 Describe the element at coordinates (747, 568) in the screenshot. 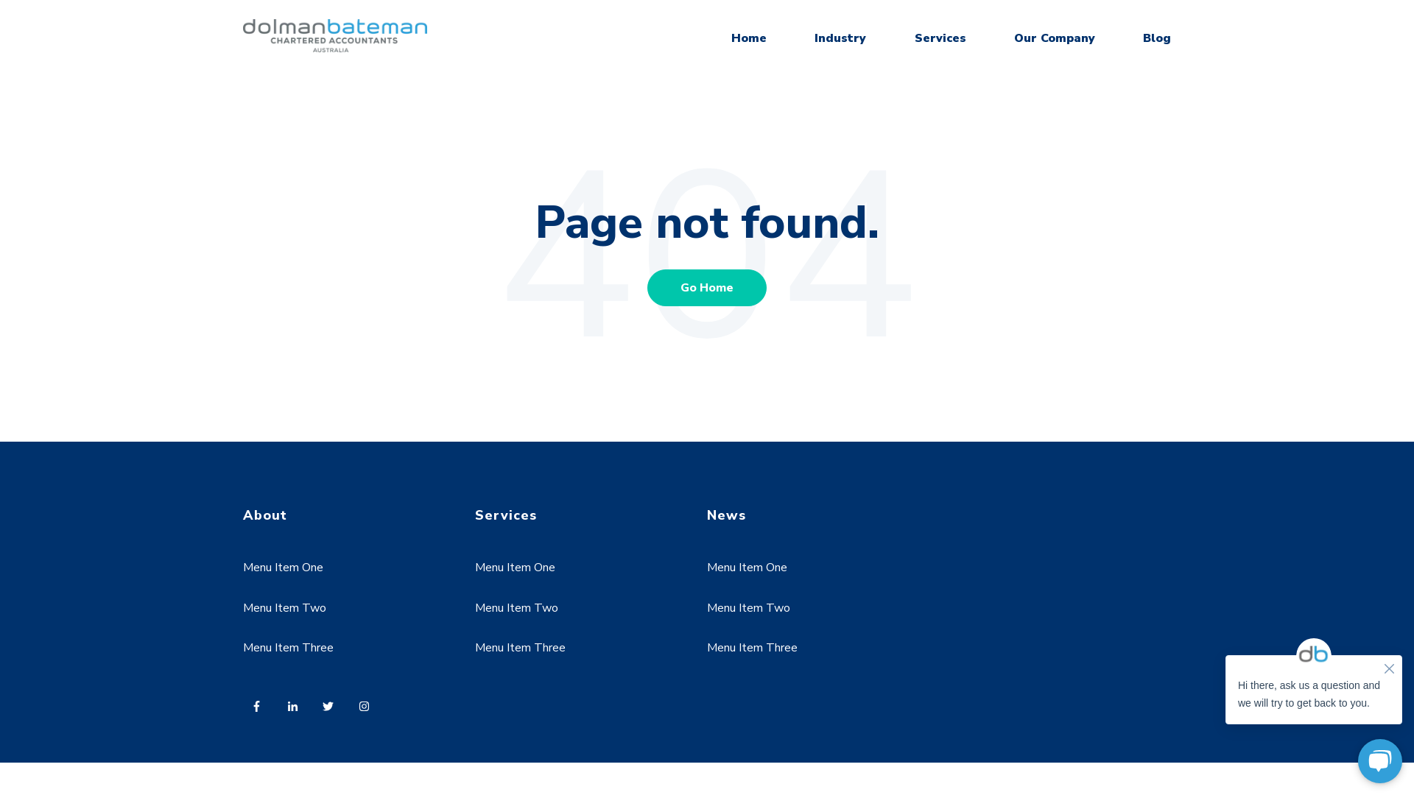

I see `Menu Item One` at that location.